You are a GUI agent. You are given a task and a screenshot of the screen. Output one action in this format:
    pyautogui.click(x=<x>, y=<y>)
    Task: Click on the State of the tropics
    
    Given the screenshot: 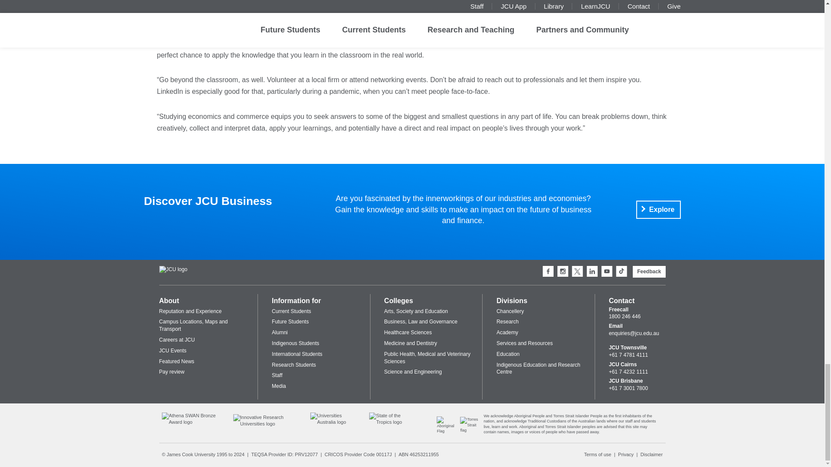 What is the action you would take?
    pyautogui.click(x=392, y=422)
    